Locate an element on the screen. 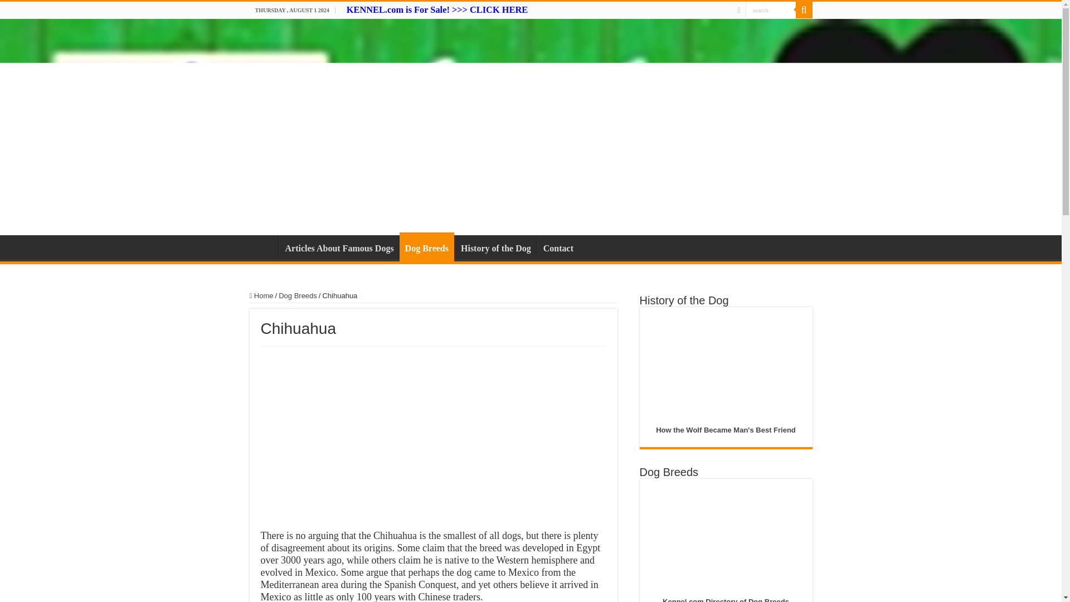 This screenshot has height=602, width=1070. Home is located at coordinates (261, 295).